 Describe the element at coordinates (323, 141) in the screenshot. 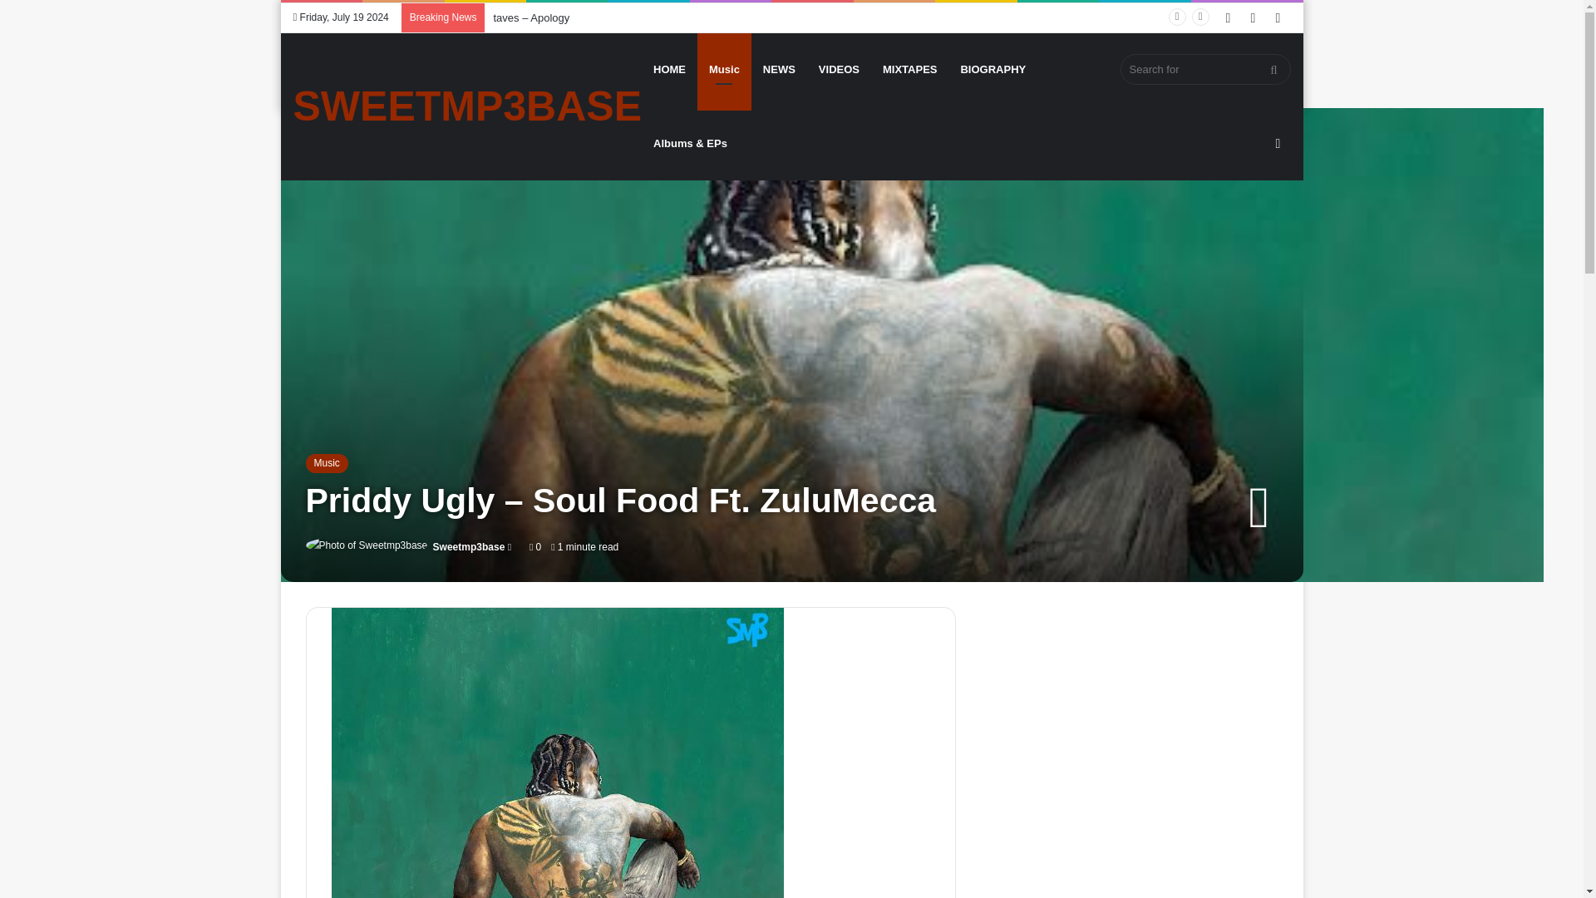

I see `Home` at that location.